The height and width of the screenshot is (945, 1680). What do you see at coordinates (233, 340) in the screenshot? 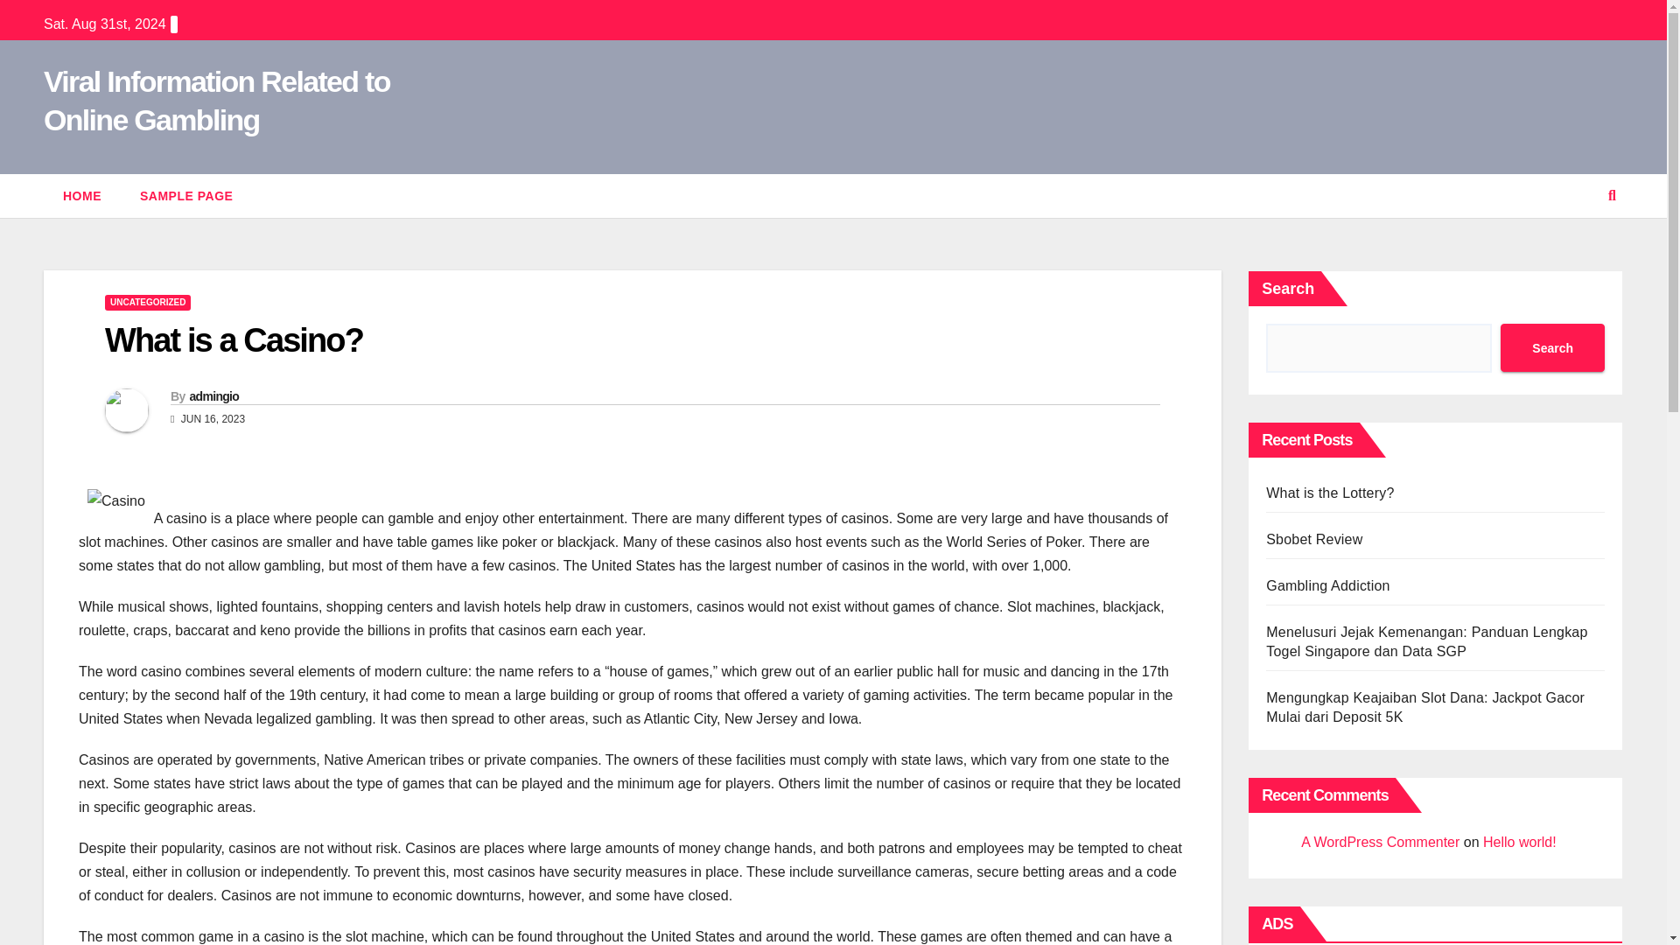
I see `Permalink to: What is a Casino?` at bounding box center [233, 340].